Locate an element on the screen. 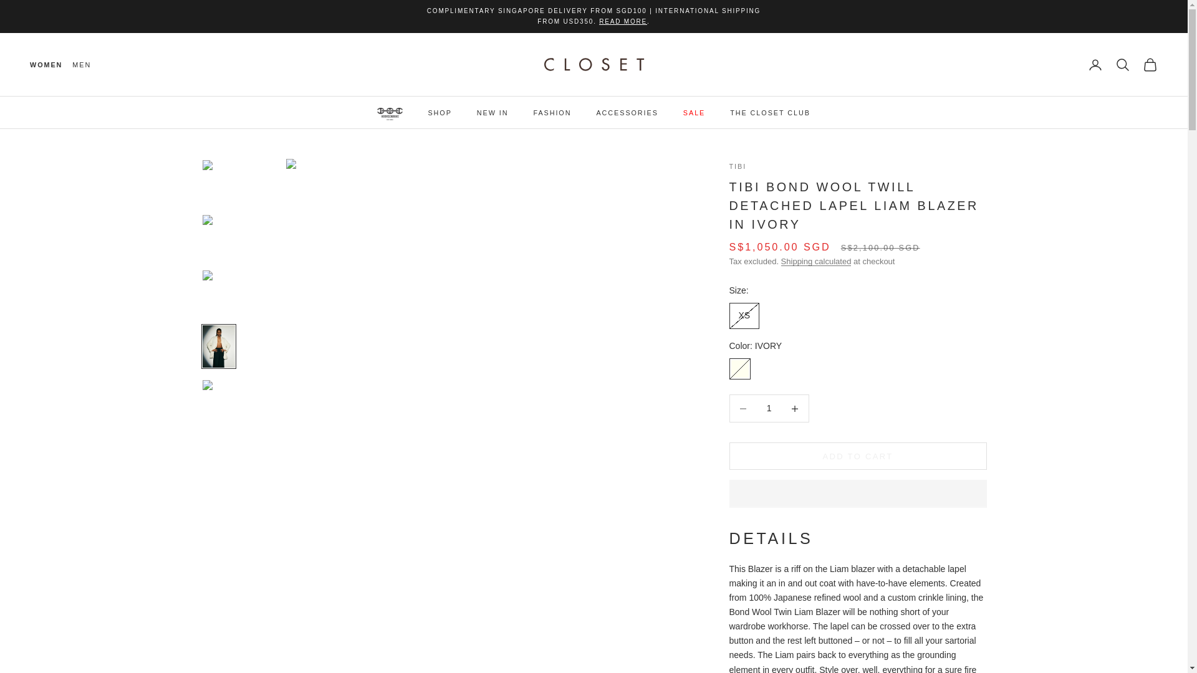 The height and width of the screenshot is (673, 1197). MEN is located at coordinates (81, 65).